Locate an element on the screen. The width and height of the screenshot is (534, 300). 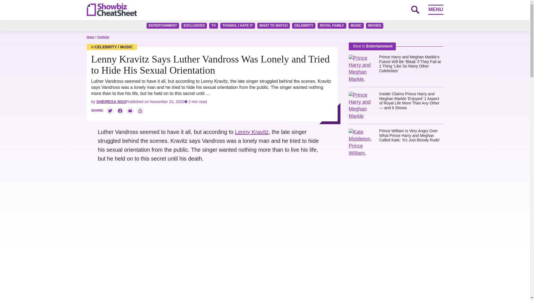
Home is located at coordinates (90, 37).